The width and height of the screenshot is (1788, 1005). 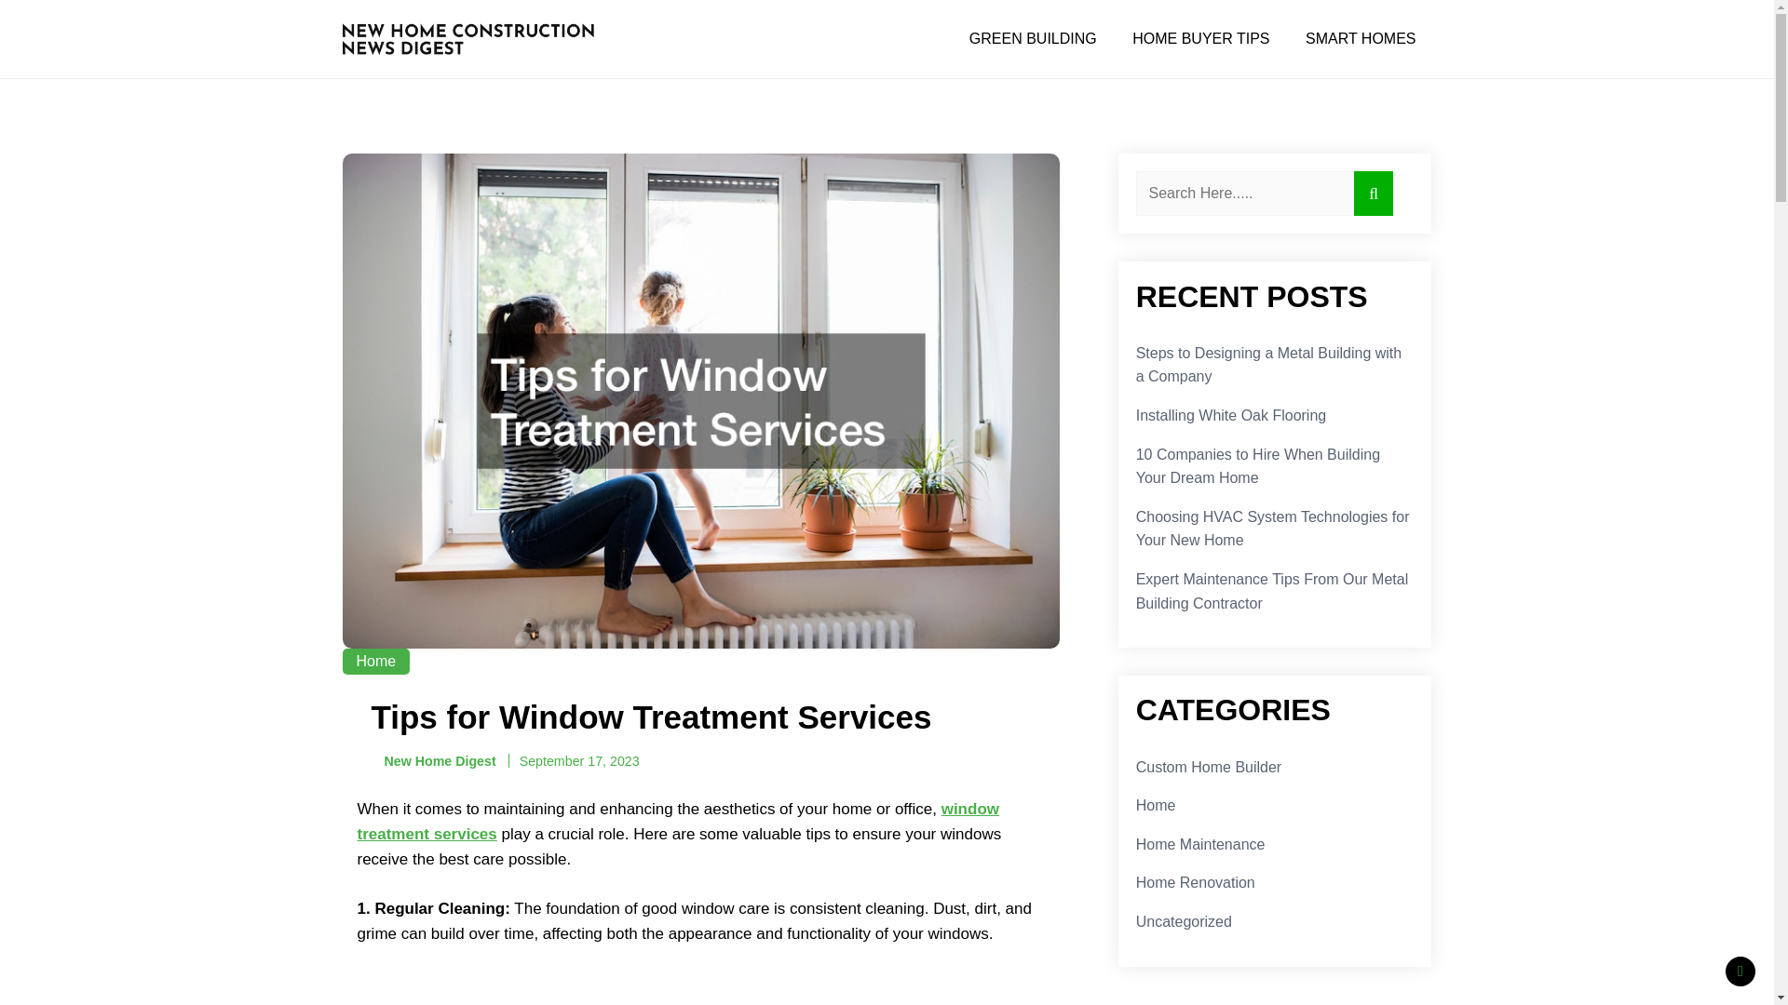 I want to click on Uncategorized, so click(x=1183, y=921).